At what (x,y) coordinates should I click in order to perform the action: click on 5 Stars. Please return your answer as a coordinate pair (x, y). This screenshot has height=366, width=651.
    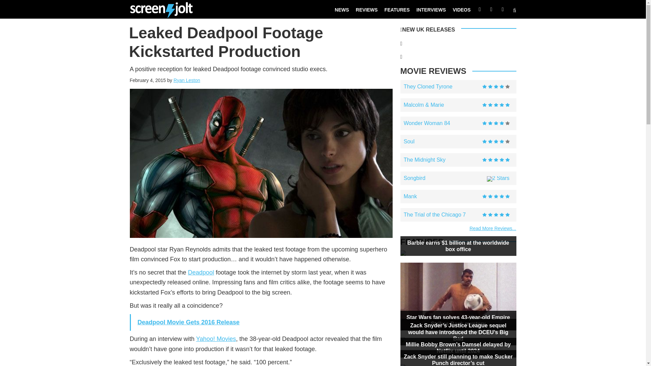
    Looking at the image, I should click on (496, 197).